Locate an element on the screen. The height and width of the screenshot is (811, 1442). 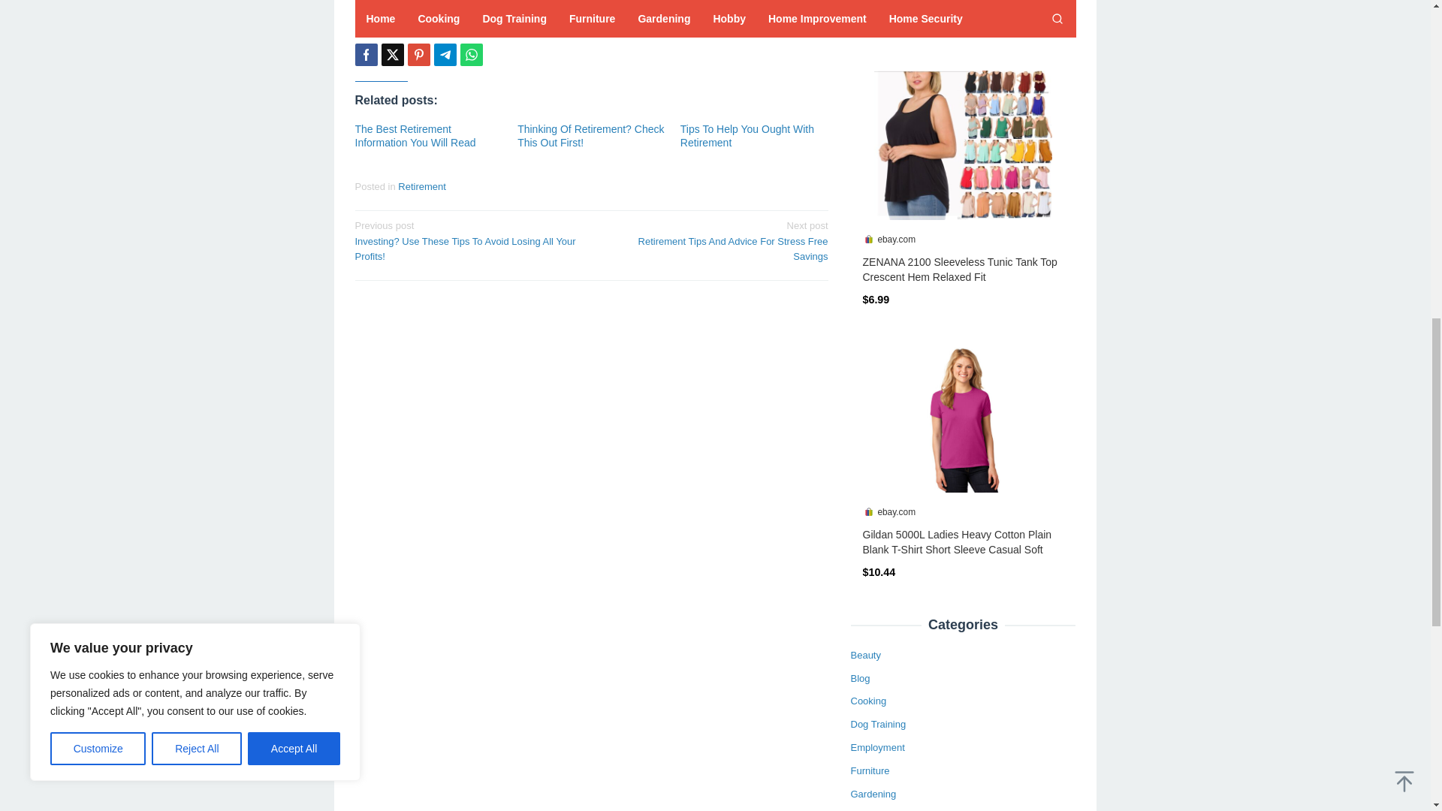
Permalink to: Tips To Help You Ought With Retirement is located at coordinates (747, 135).